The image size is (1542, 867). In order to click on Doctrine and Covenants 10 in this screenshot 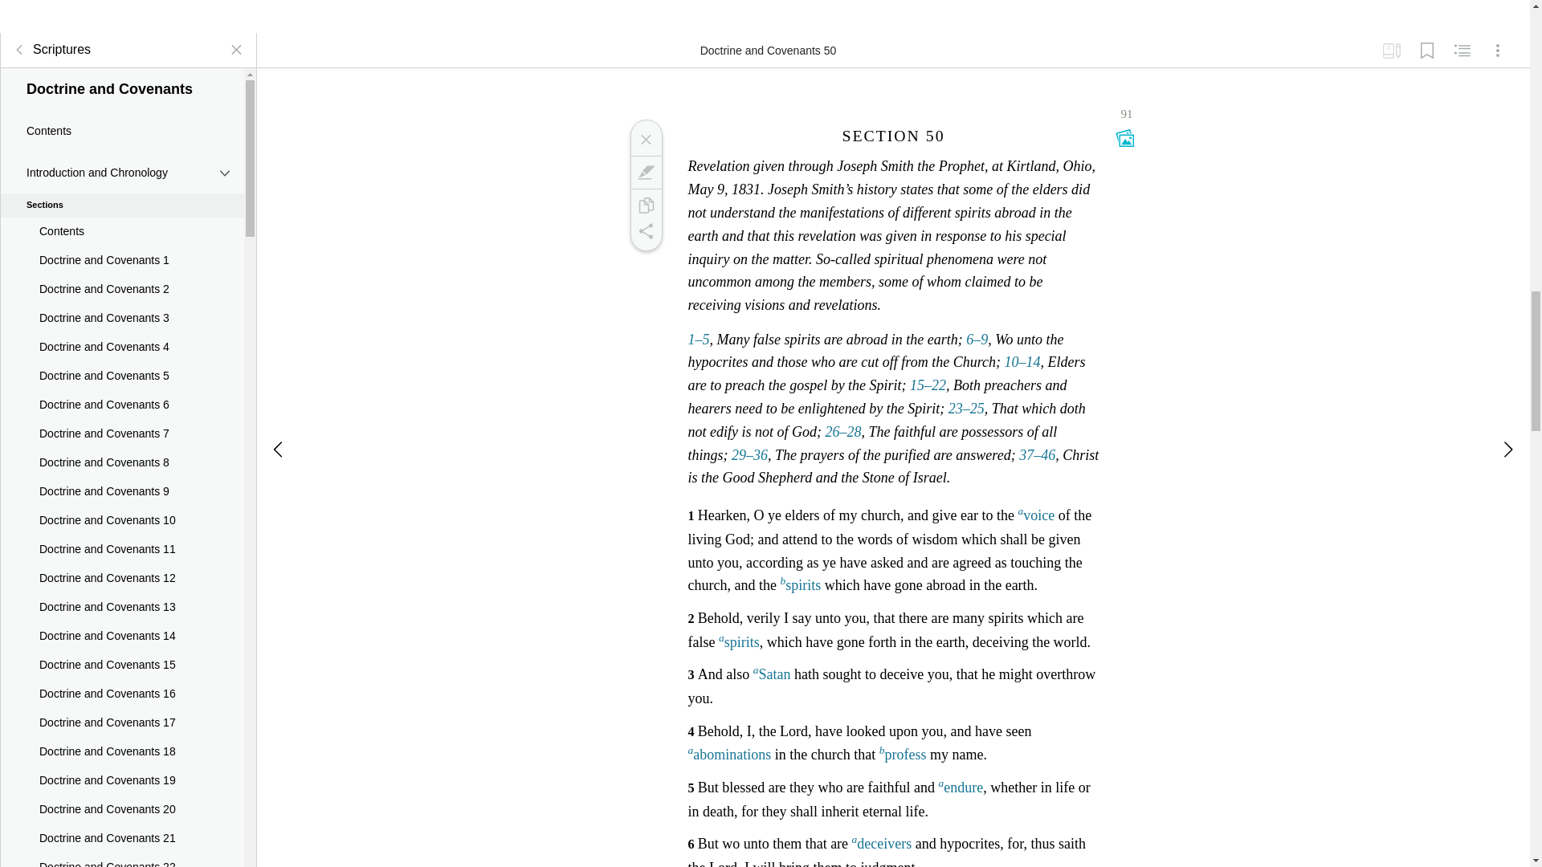, I will do `click(122, 520)`.